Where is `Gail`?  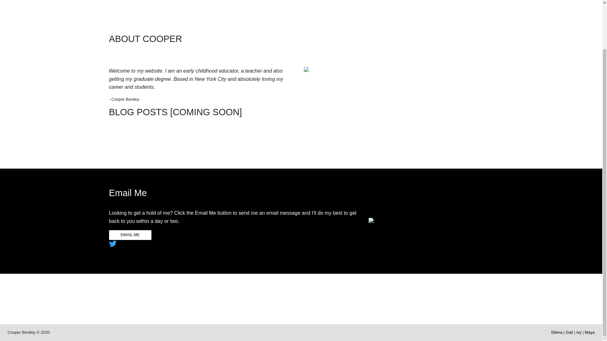 Gail is located at coordinates (569, 332).